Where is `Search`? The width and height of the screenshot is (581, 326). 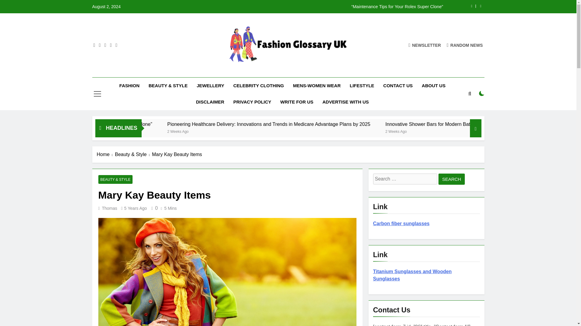
Search is located at coordinates (451, 179).